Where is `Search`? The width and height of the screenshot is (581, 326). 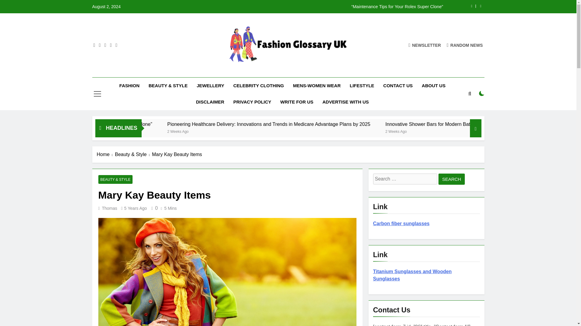
Search is located at coordinates (451, 179).